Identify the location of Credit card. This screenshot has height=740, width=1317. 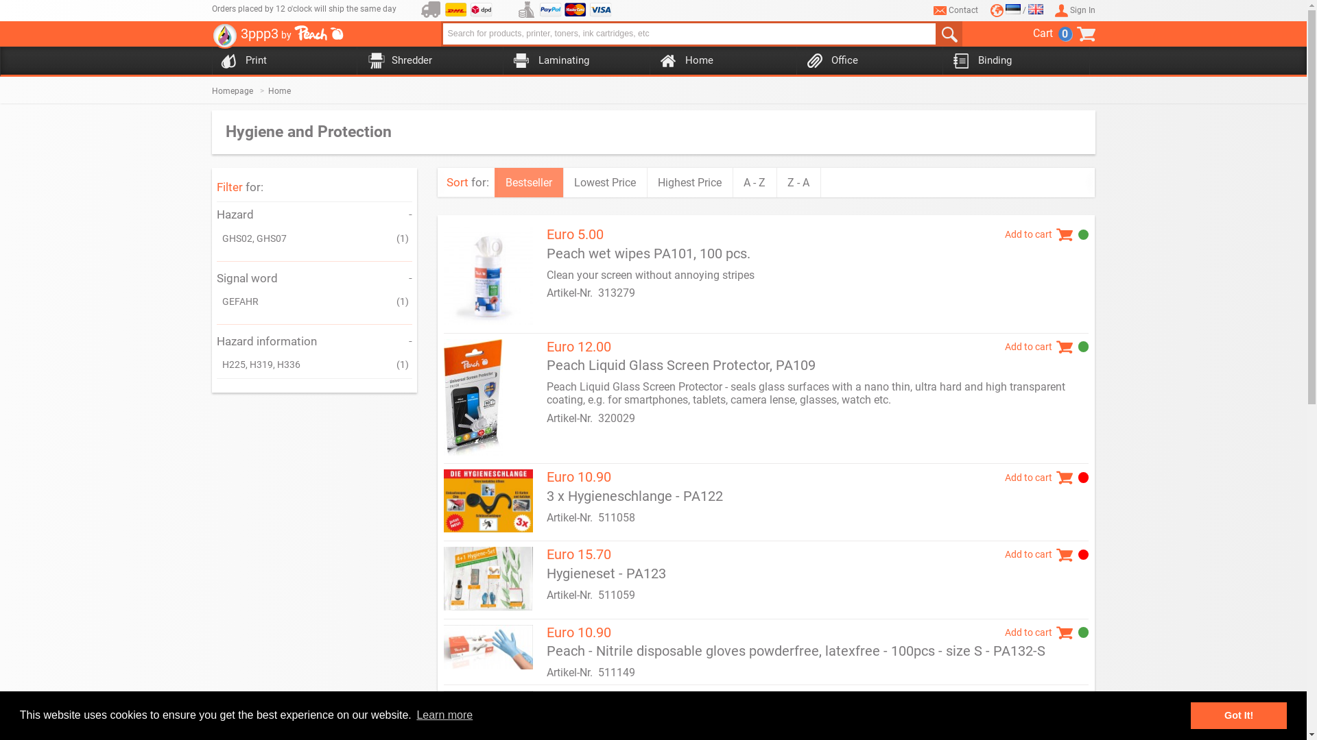
(575, 10).